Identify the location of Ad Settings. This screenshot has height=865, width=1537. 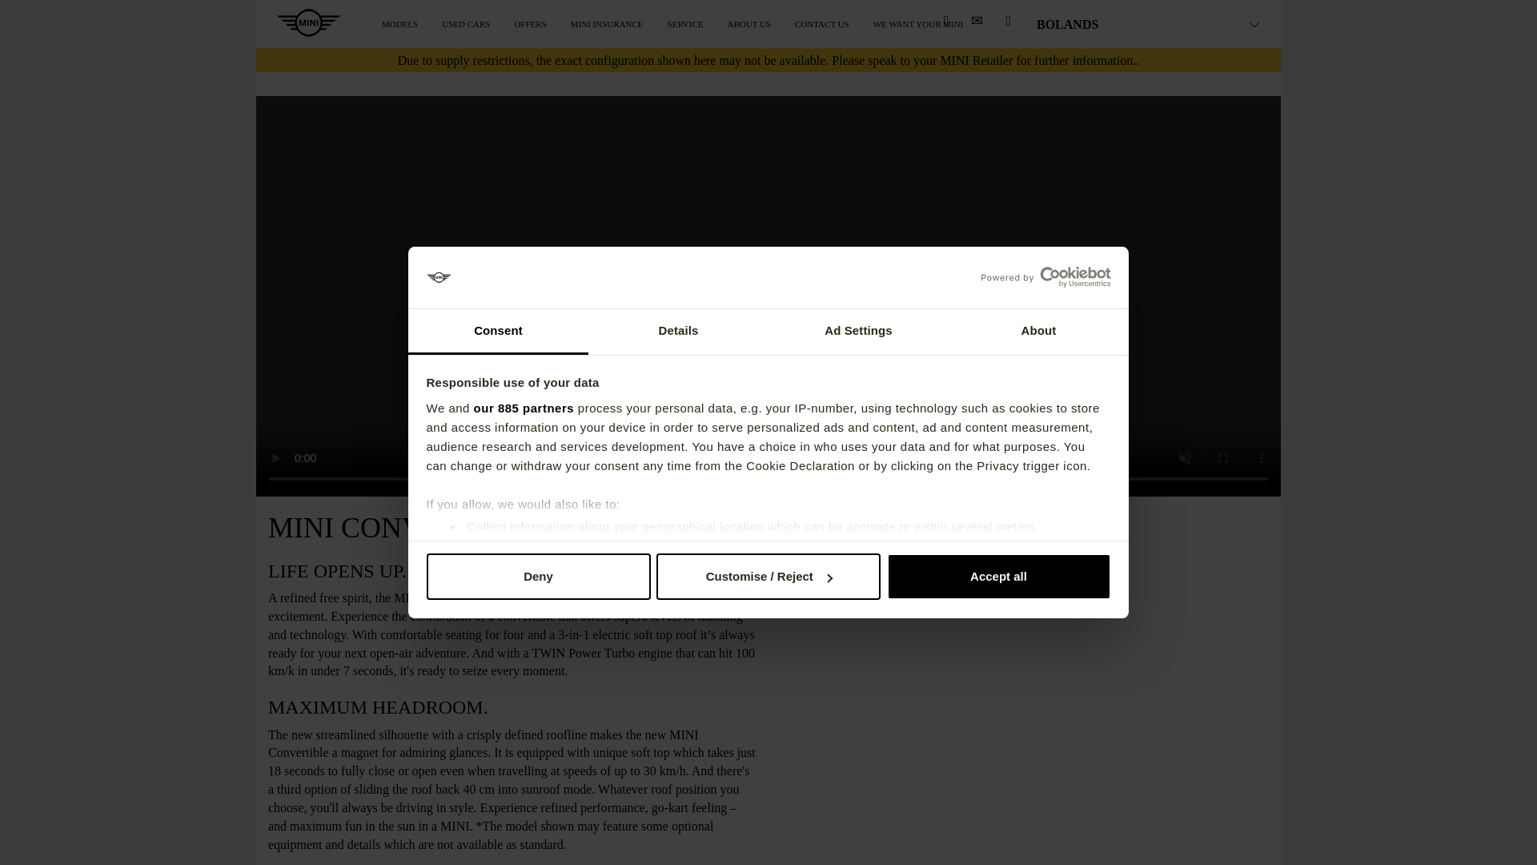
(858, 332).